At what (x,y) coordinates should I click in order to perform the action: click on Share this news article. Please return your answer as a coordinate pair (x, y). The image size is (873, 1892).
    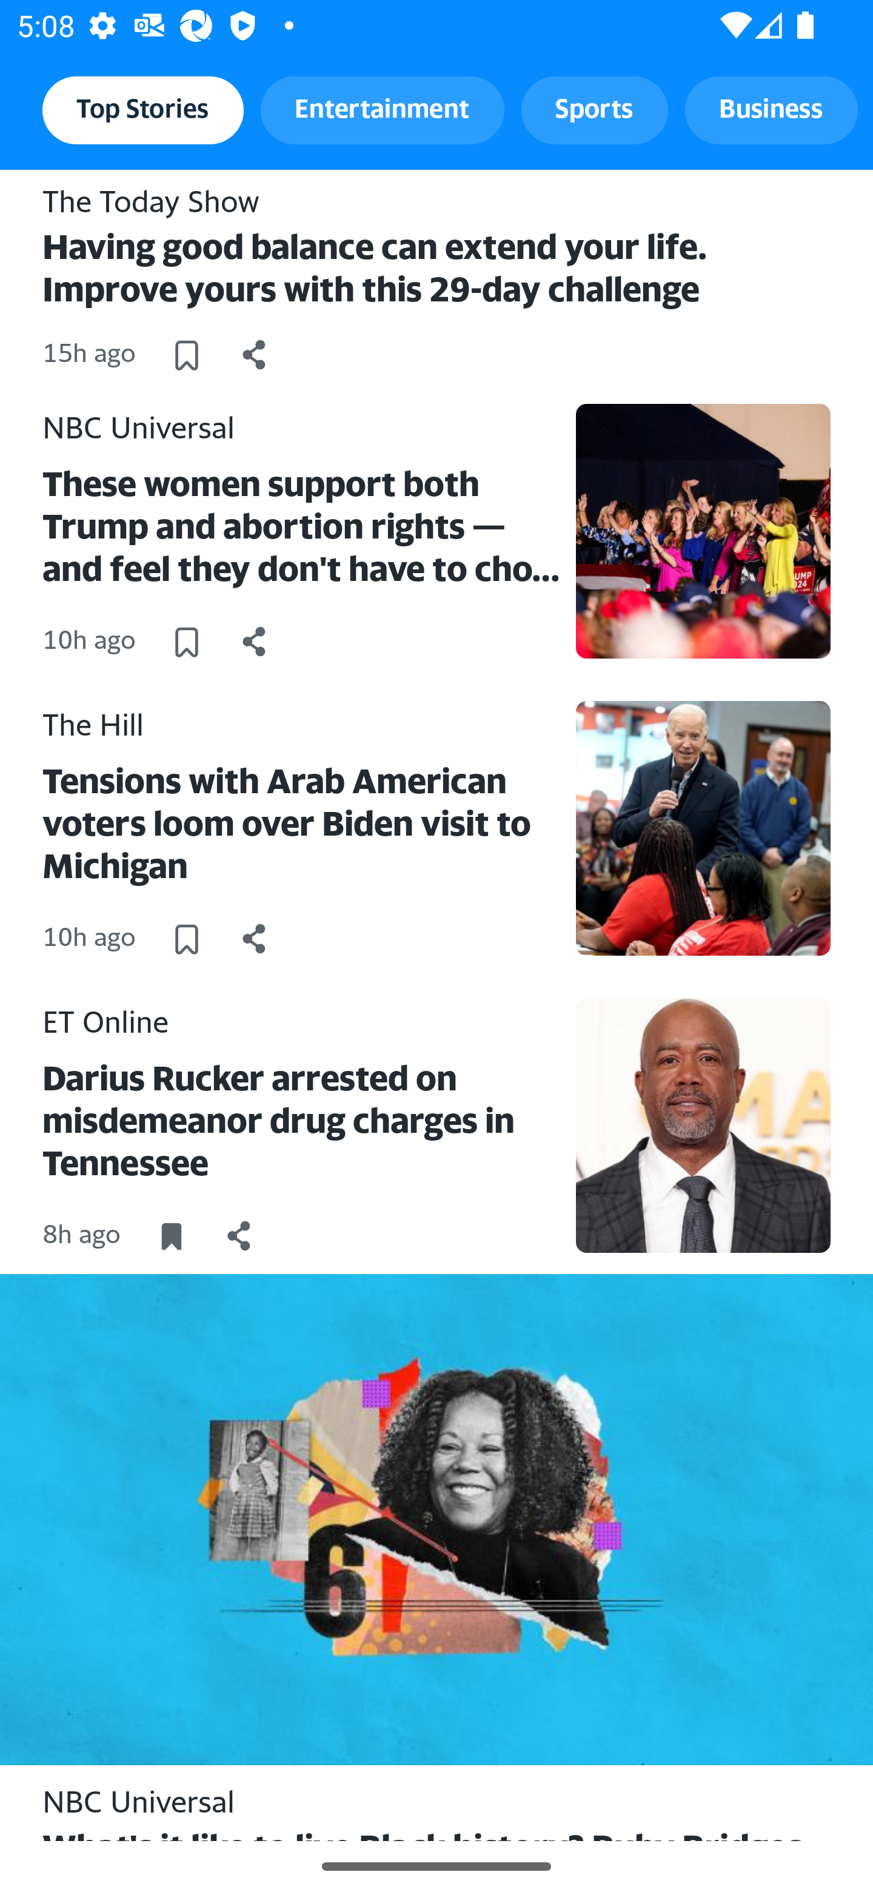
    Looking at the image, I should click on (254, 354).